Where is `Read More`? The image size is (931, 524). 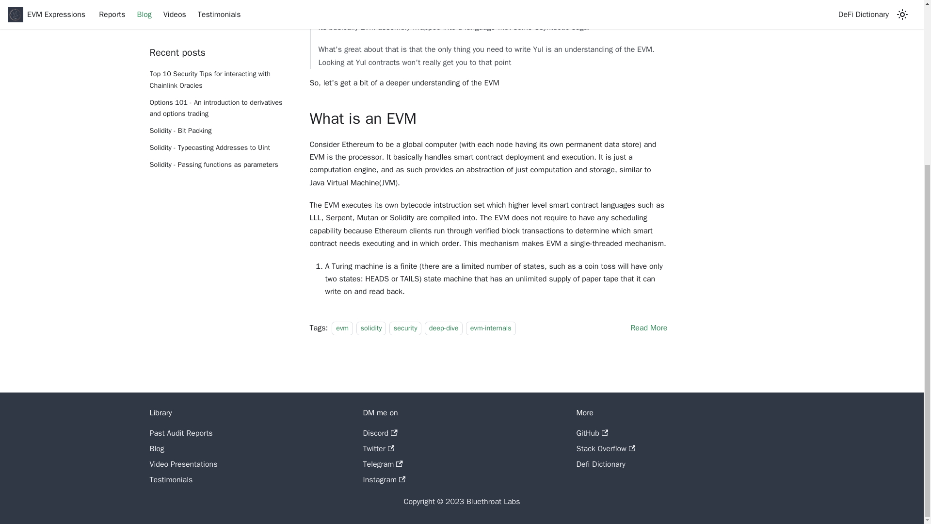
Read More is located at coordinates (649, 328).